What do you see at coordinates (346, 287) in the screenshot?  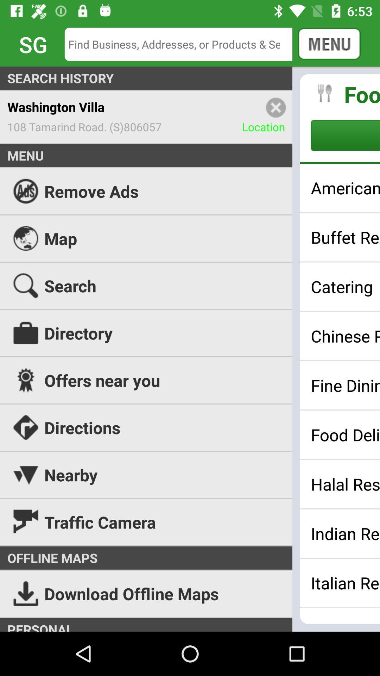 I see `open item above the directory item` at bounding box center [346, 287].